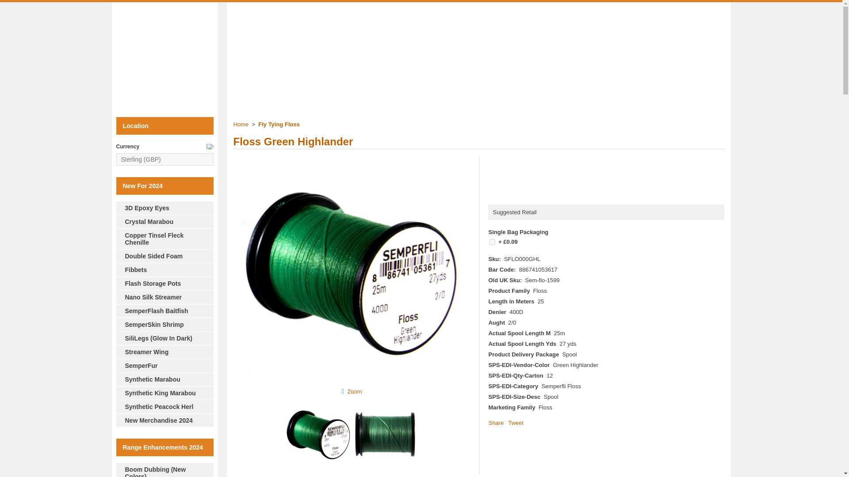  I want to click on Floss Green Highlander, so click(351, 381).